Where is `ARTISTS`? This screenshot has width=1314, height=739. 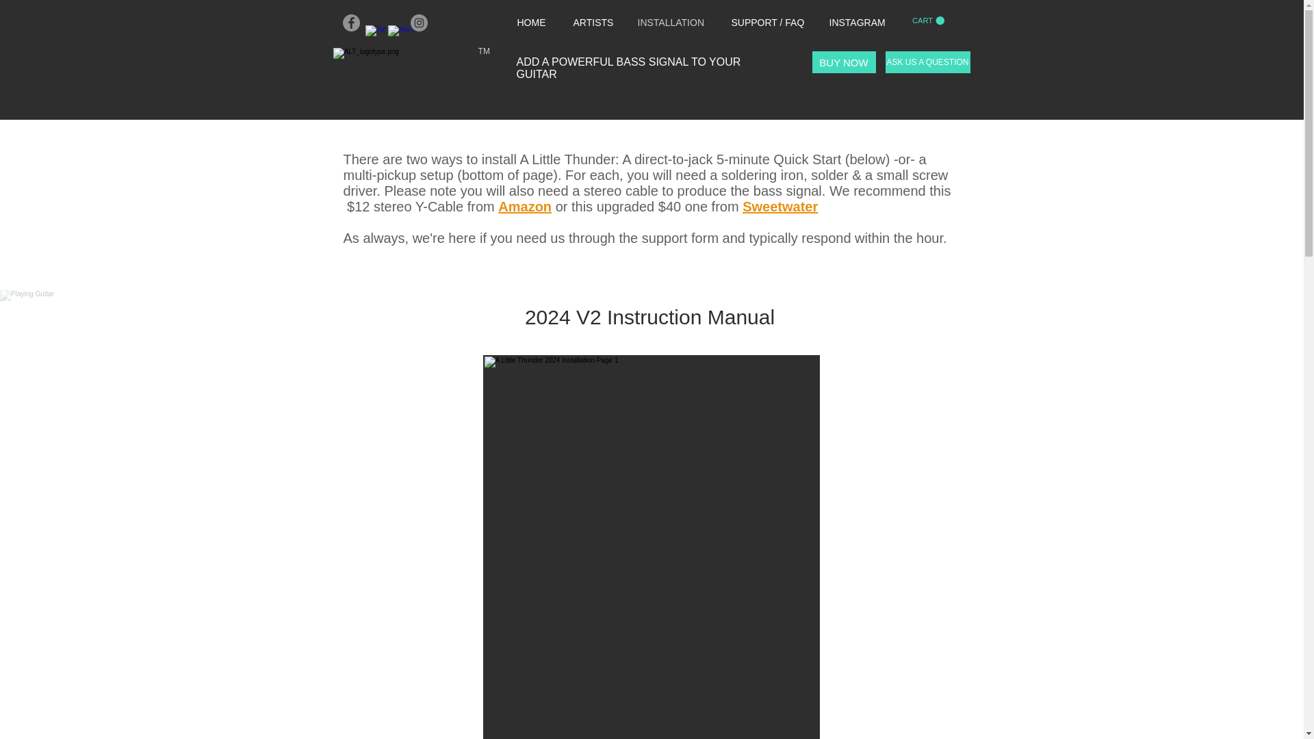 ARTISTS is located at coordinates (594, 23).